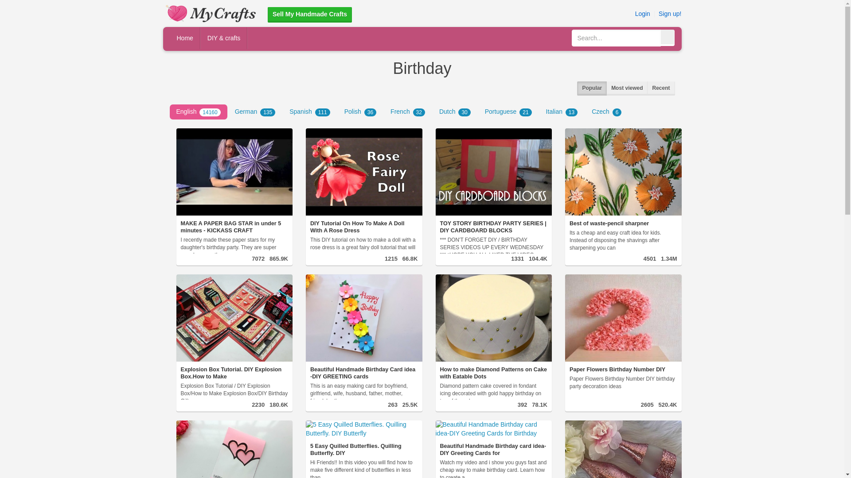 The width and height of the screenshot is (851, 478). Describe the element at coordinates (310, 15) in the screenshot. I see `Sell My Handmade Crafts` at that location.